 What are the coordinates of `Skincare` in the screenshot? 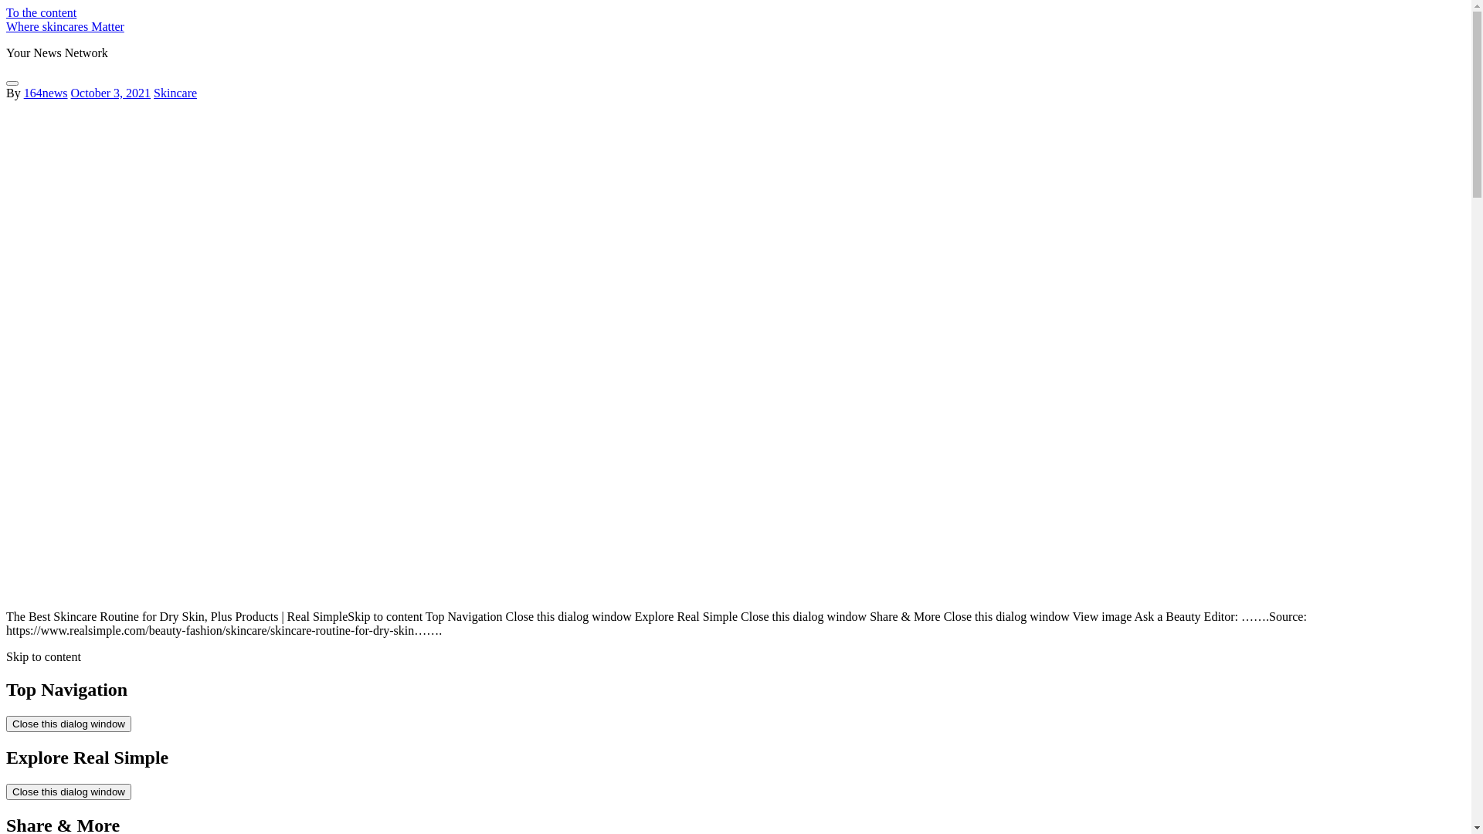 It's located at (175, 93).